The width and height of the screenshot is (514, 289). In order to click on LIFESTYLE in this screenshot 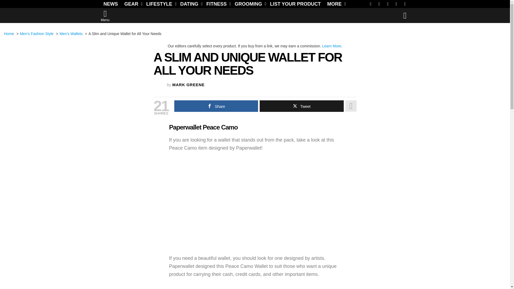, I will do `click(160, 4)`.